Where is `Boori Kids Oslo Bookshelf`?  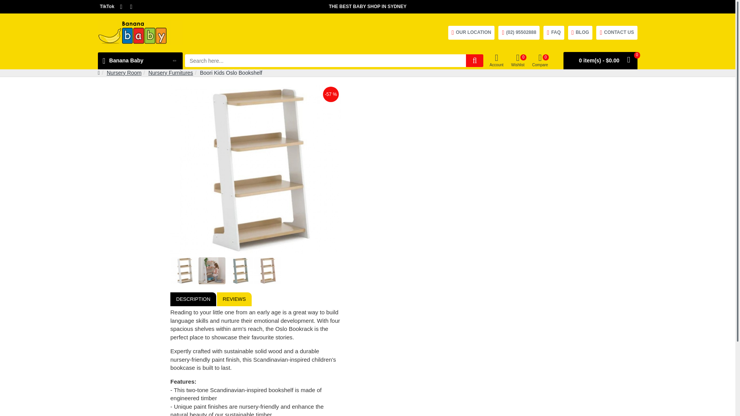
Boori Kids Oslo Bookshelf is located at coordinates (240, 270).